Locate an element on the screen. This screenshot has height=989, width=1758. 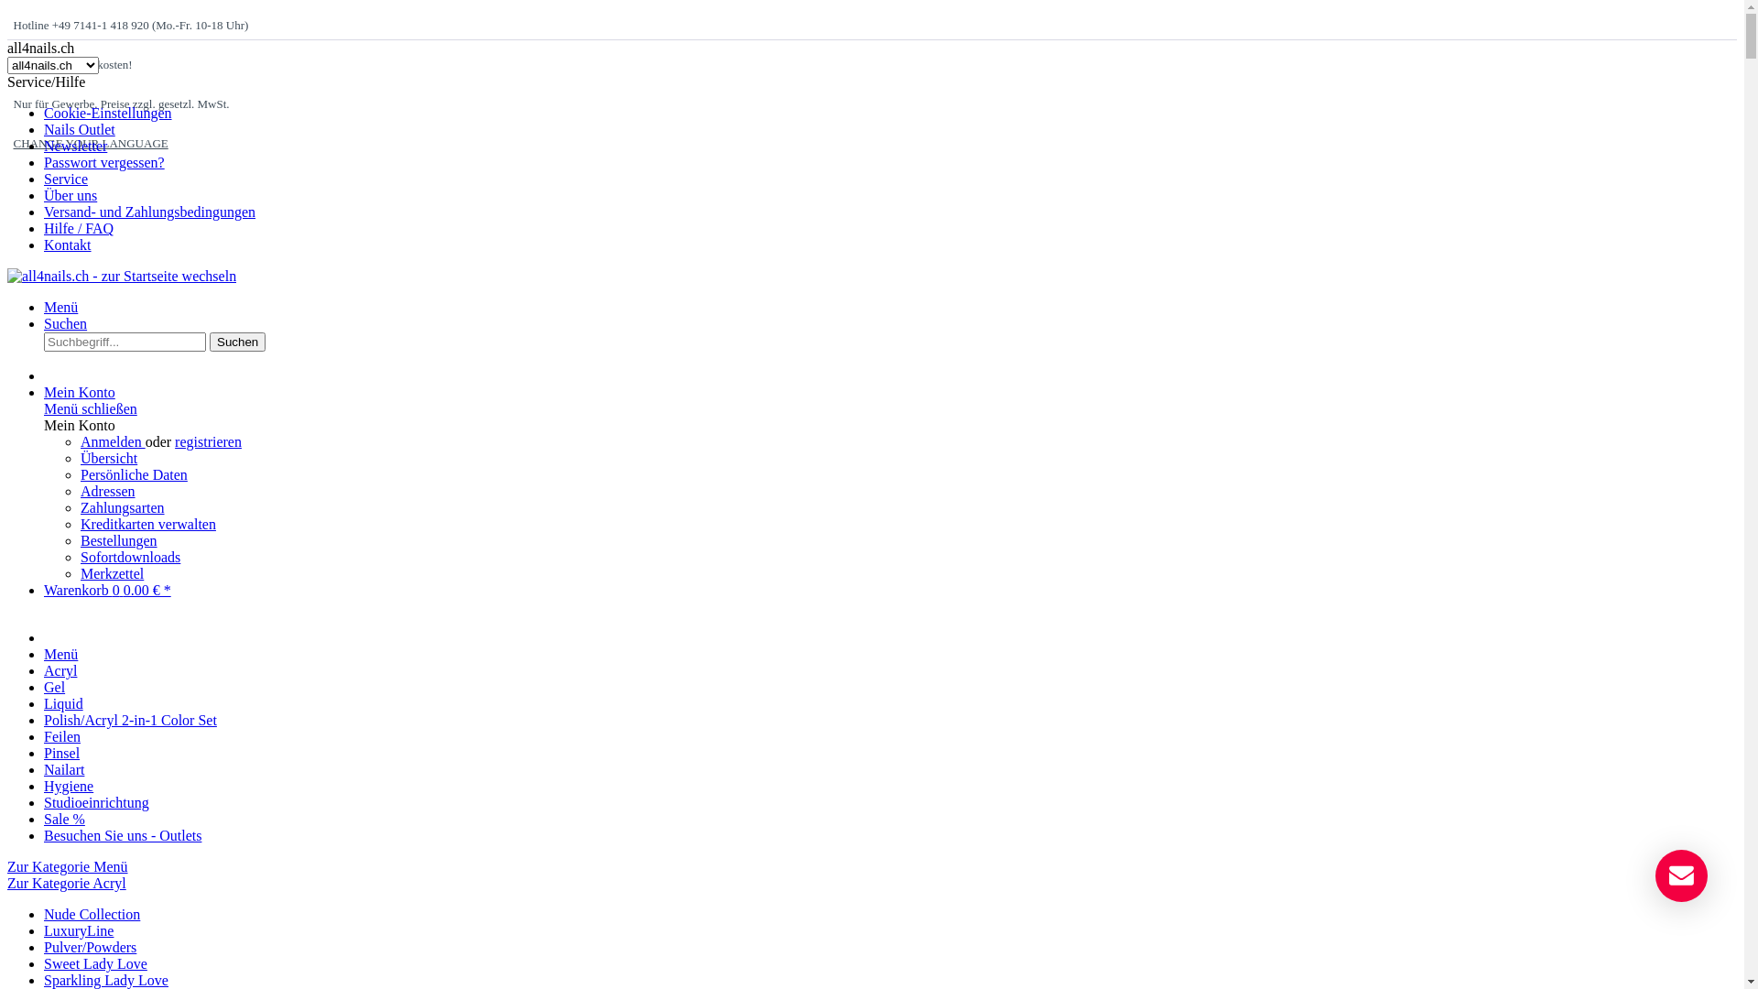
Anmelden is located at coordinates (114, 441).